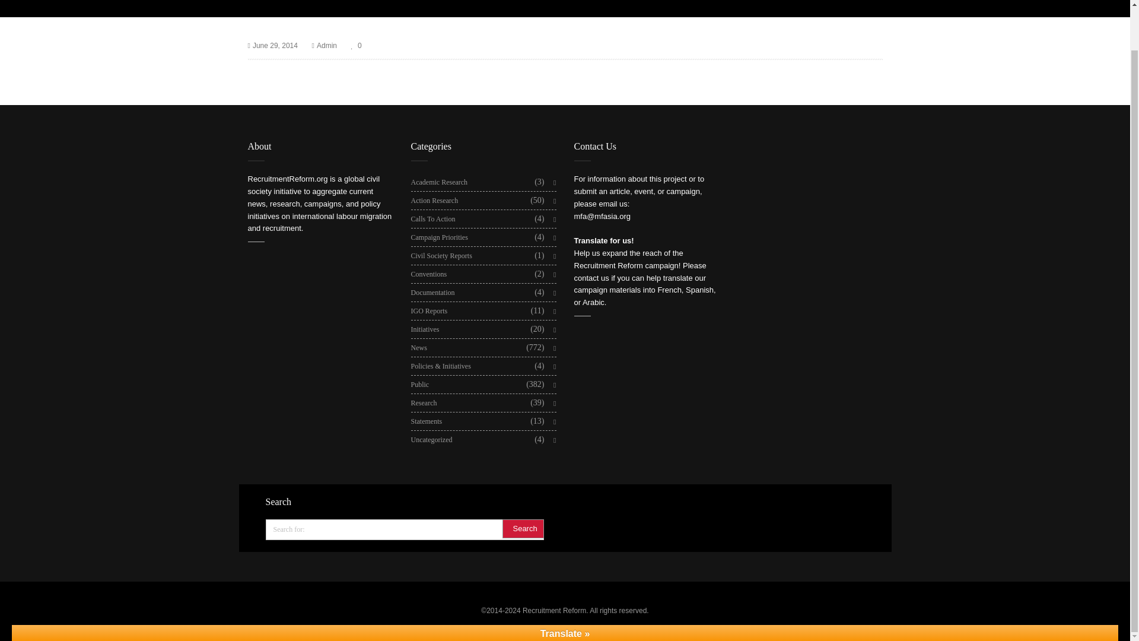 The image size is (1139, 641). I want to click on HOME, so click(295, 2).